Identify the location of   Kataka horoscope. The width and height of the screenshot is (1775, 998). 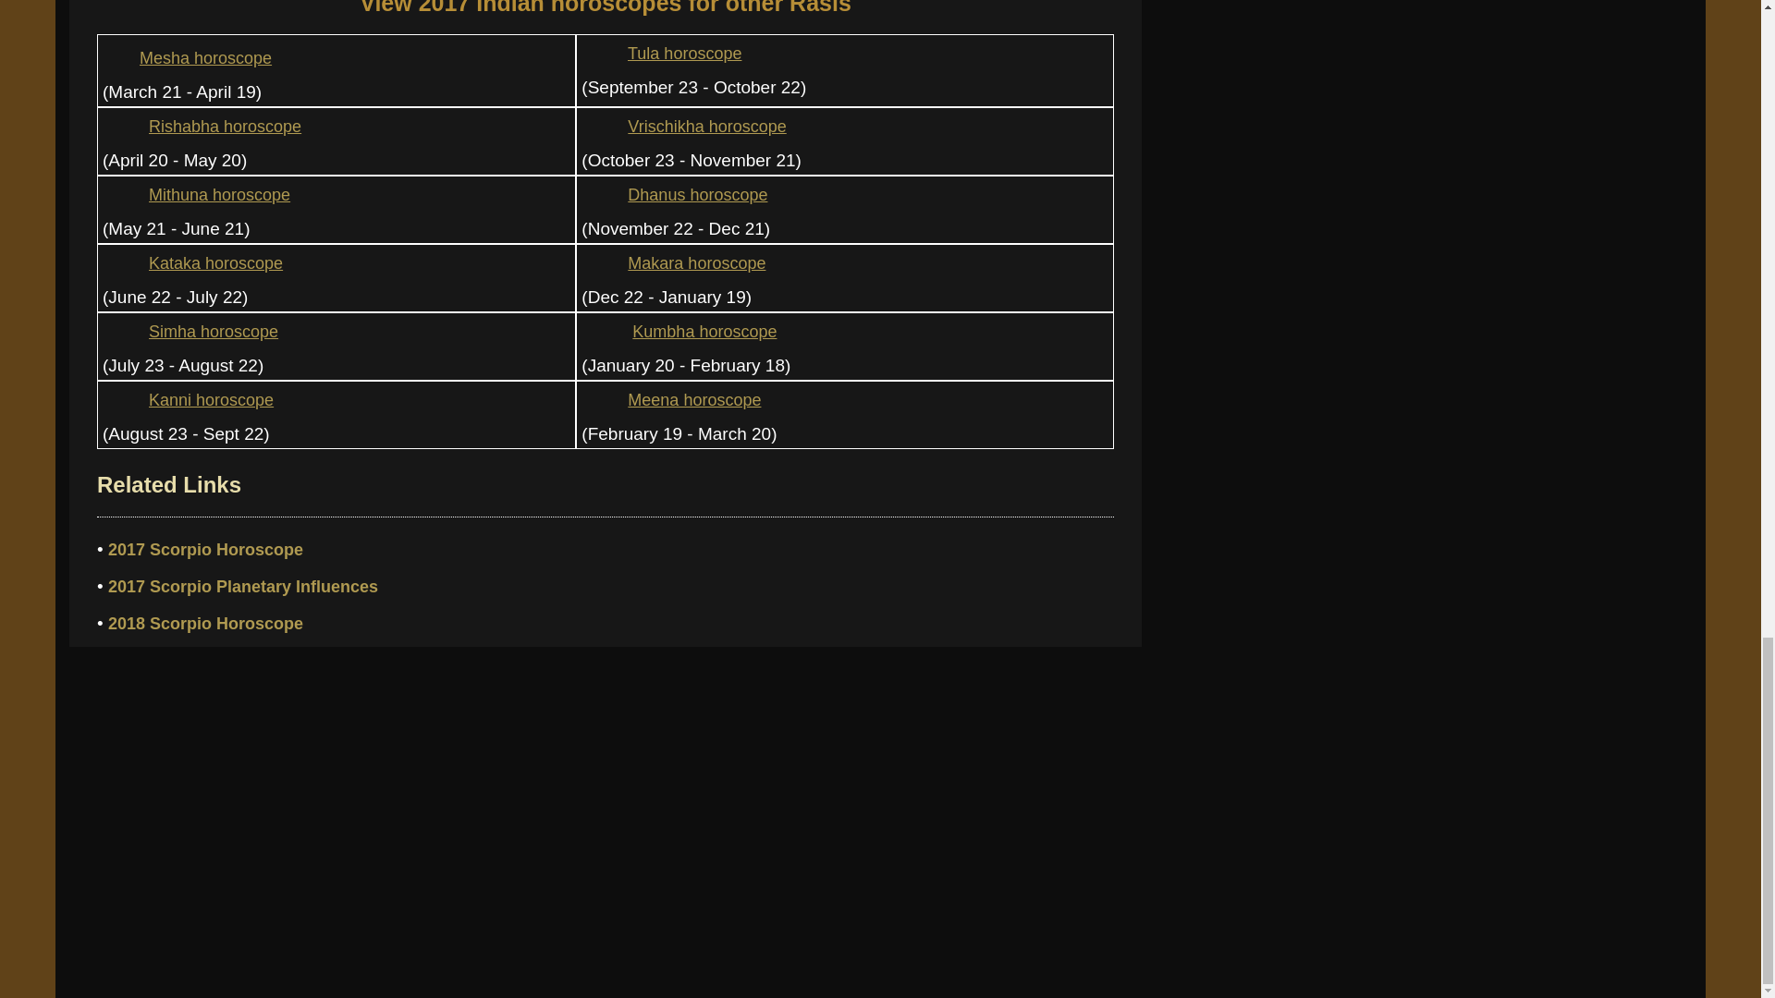
(192, 262).